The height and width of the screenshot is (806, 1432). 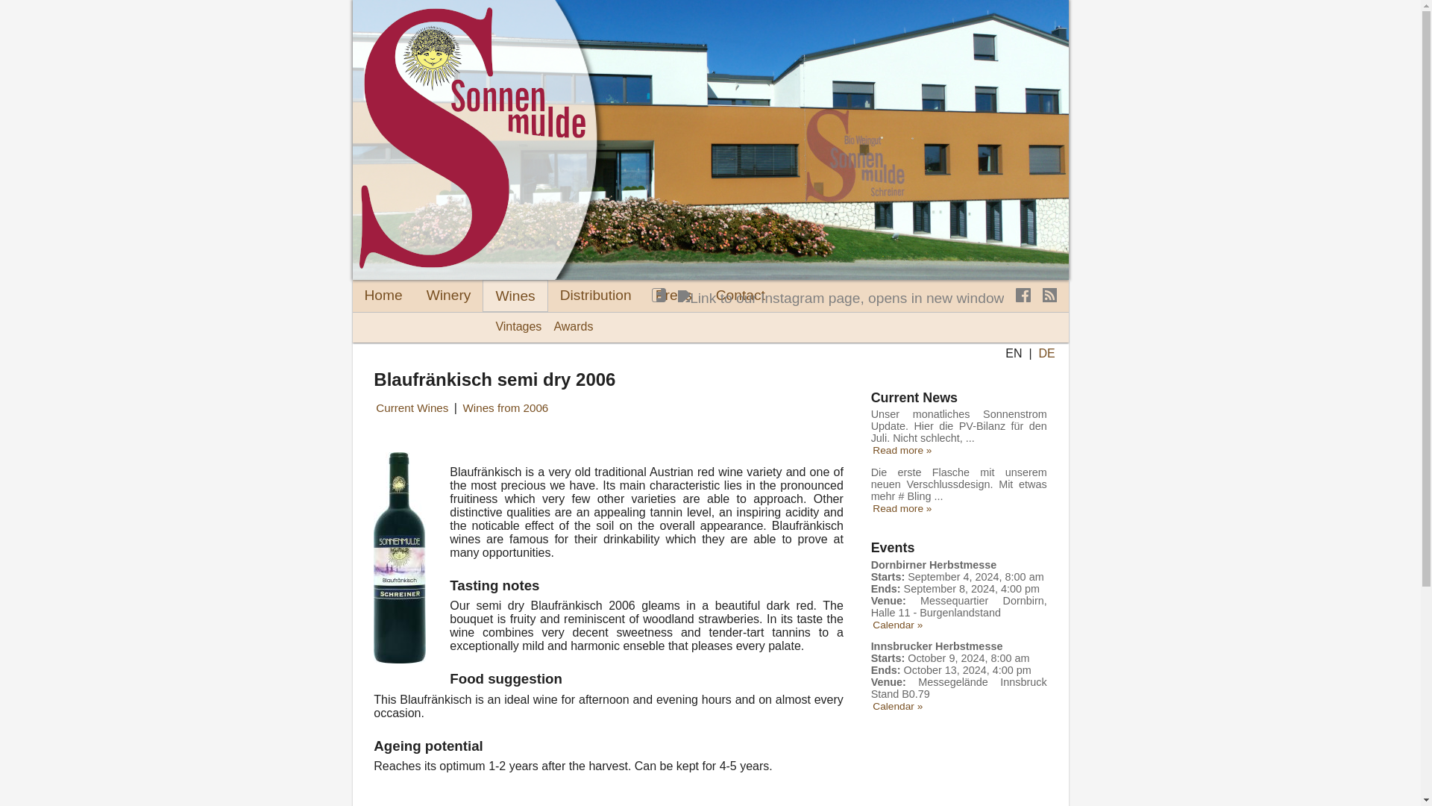 I want to click on Vintages, so click(x=518, y=327).